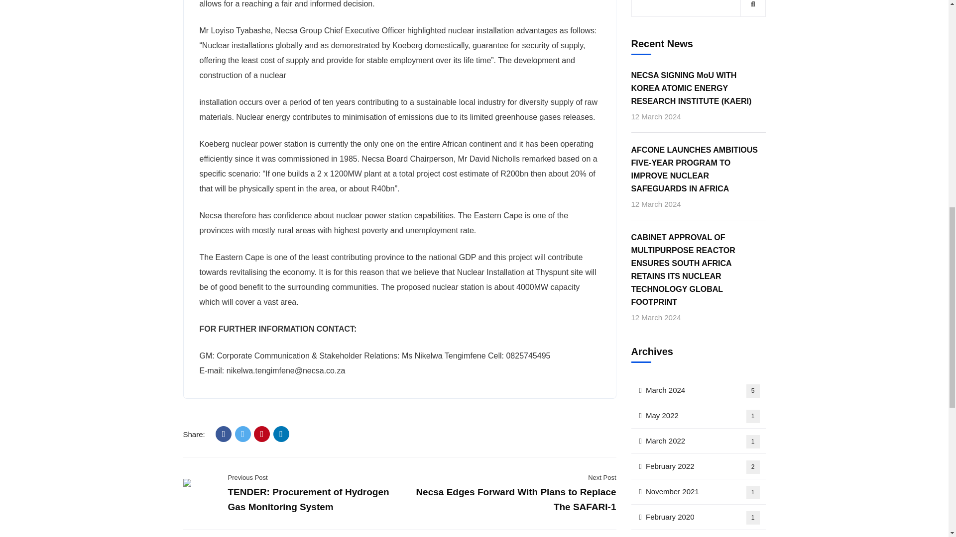 The height and width of the screenshot is (537, 956). What do you see at coordinates (262, 434) in the screenshot?
I see `Pinterest` at bounding box center [262, 434].